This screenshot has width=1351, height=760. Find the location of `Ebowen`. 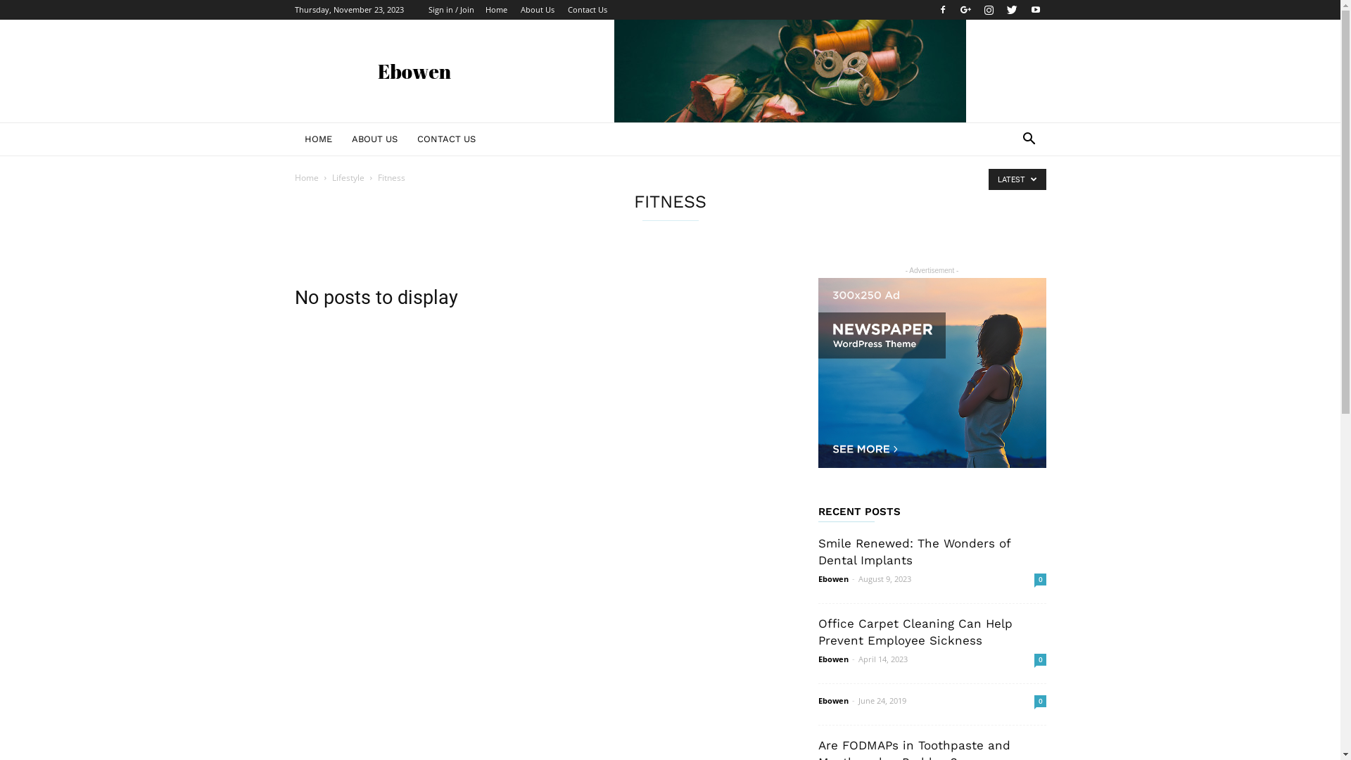

Ebowen is located at coordinates (833, 659).